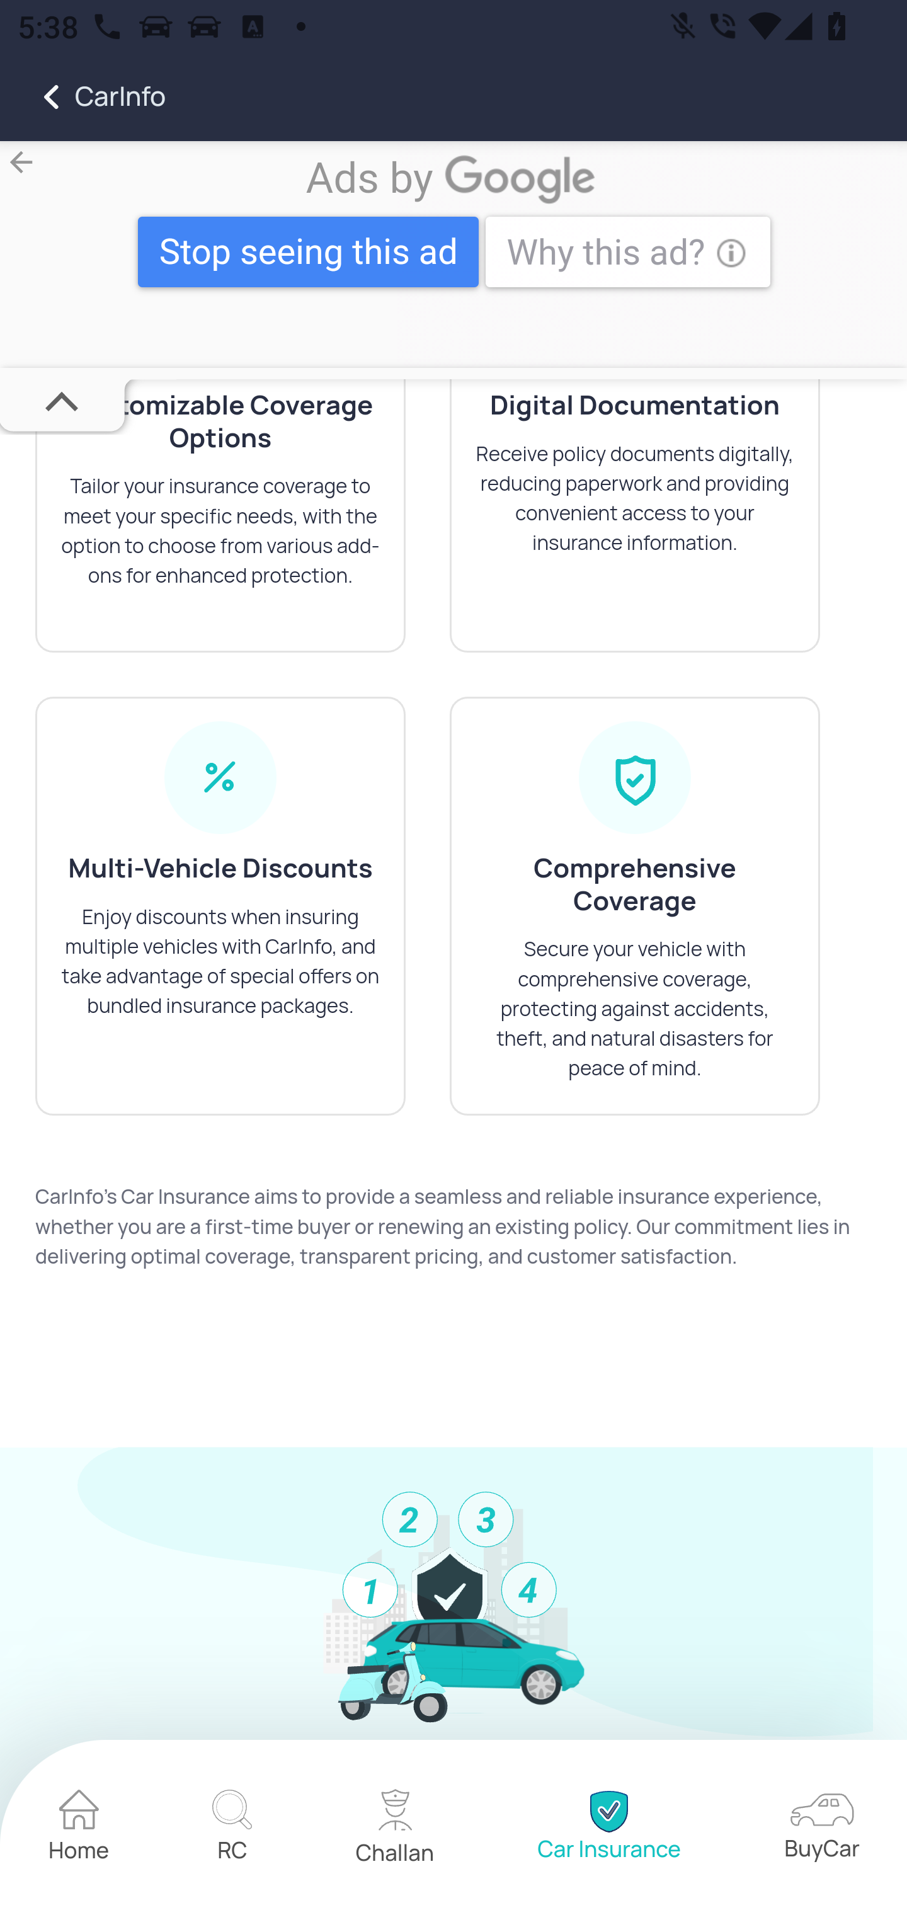 This screenshot has width=907, height=1915. Describe the element at coordinates (79, 1829) in the screenshot. I see `home Home home Home` at that location.